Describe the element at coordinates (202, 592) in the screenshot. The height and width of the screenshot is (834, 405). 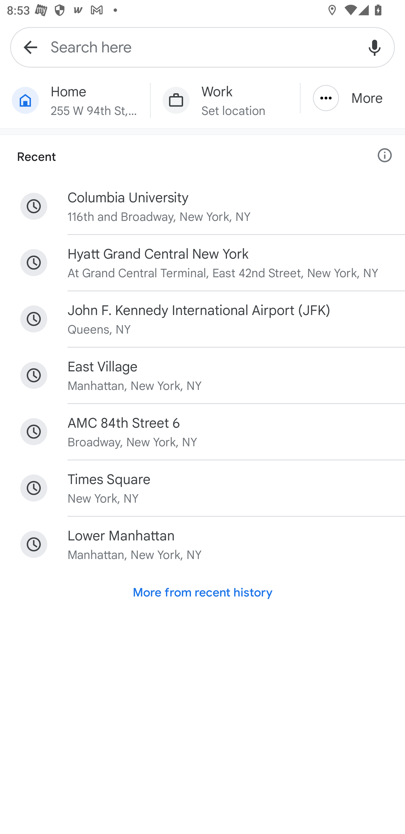
I see `More from recent history` at that location.